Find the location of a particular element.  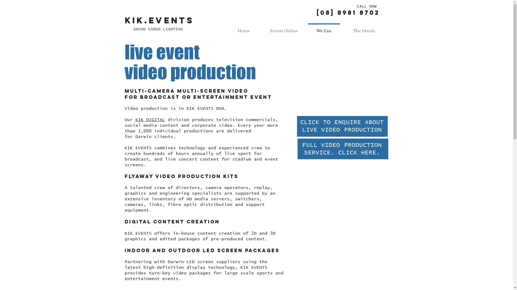

SOUND VIDEO LIGHTING is located at coordinates (158, 29).